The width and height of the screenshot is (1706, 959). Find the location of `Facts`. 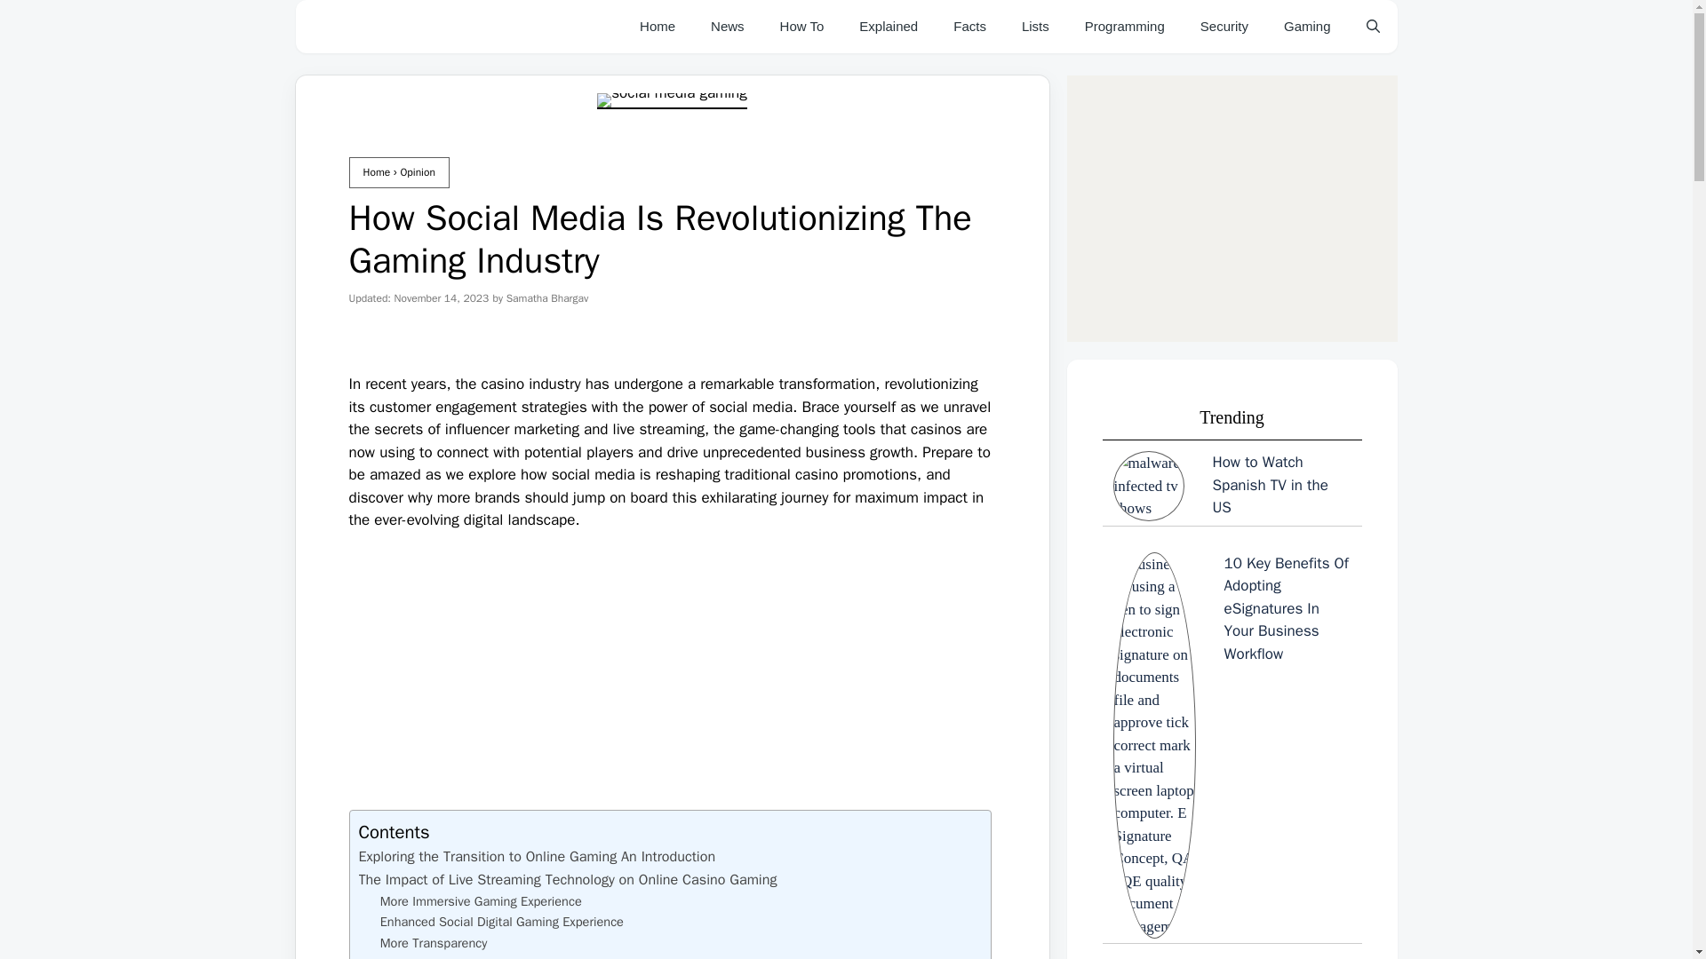

Facts is located at coordinates (969, 27).